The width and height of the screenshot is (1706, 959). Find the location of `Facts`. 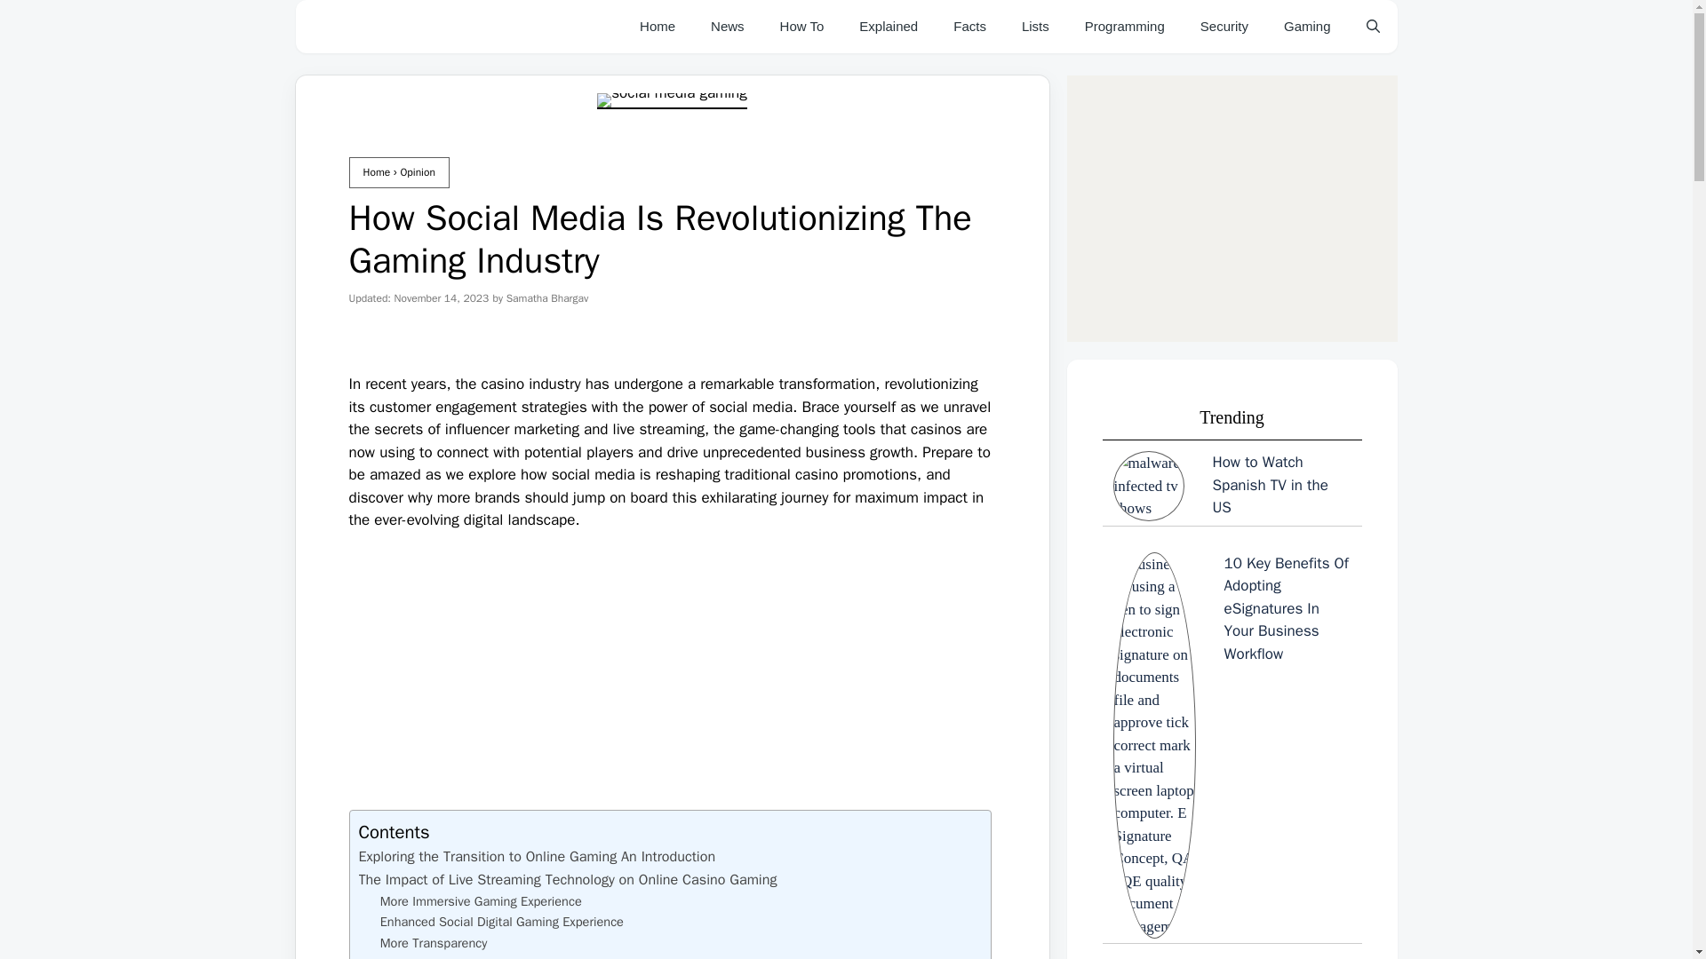

Facts is located at coordinates (969, 27).